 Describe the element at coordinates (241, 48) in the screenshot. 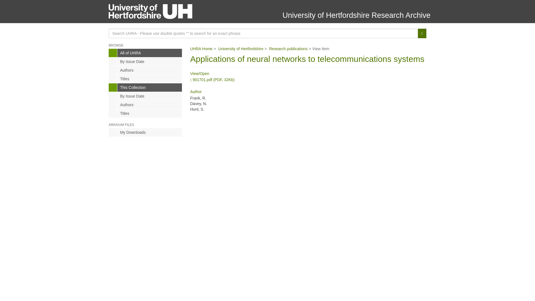

I see `University of Hertfordshire` at that location.